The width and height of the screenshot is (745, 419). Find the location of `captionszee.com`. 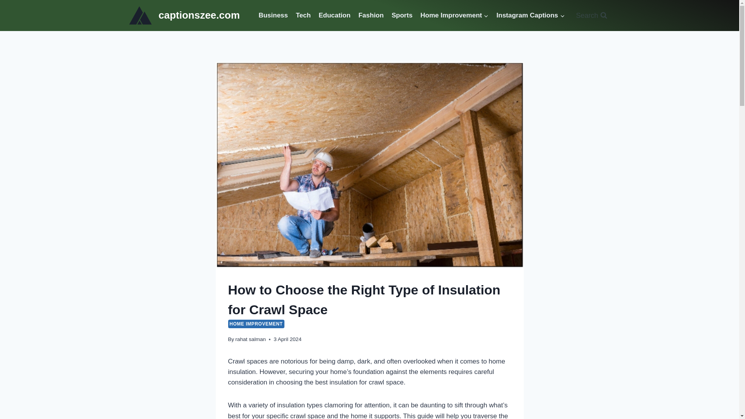

captionszee.com is located at coordinates (184, 15).